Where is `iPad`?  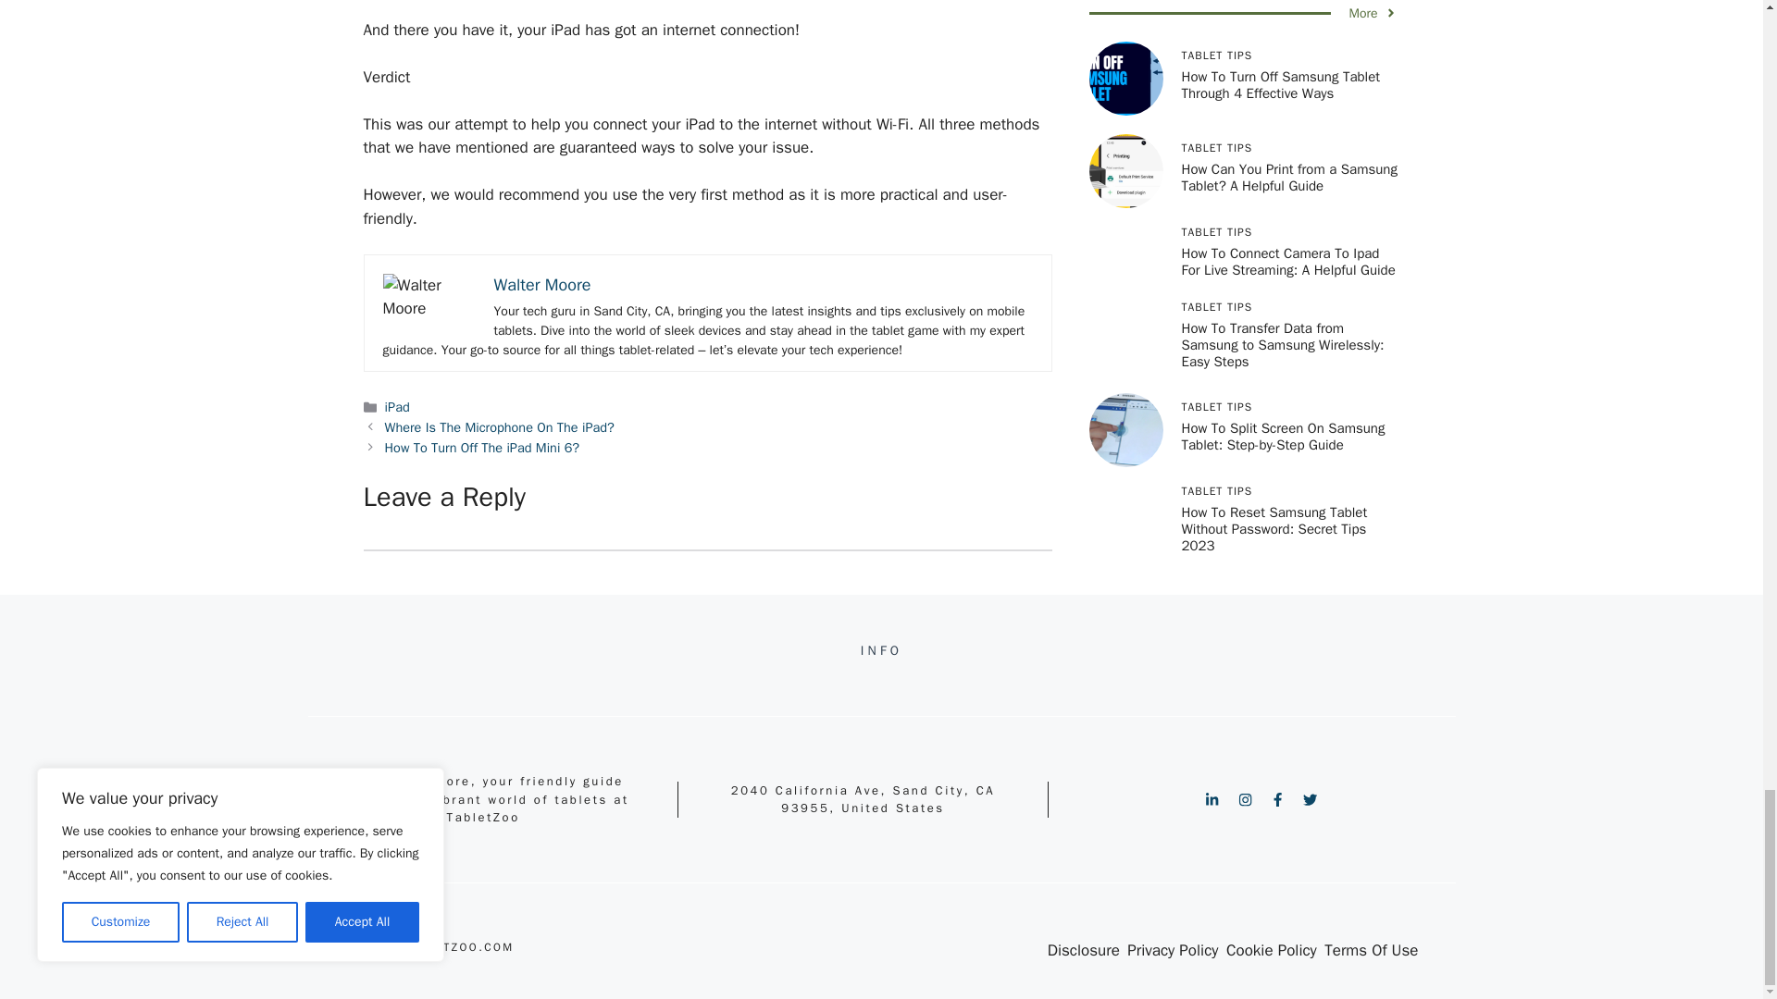
iPad is located at coordinates (398, 407).